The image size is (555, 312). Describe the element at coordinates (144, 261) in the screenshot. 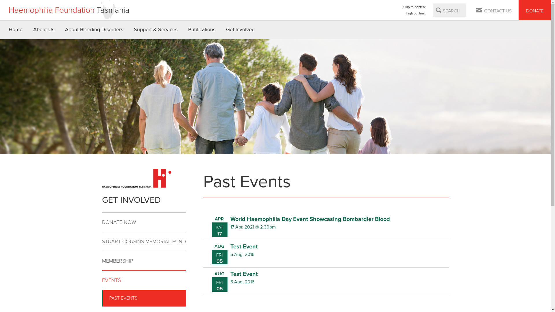

I see `MEMBERSHIP` at that location.